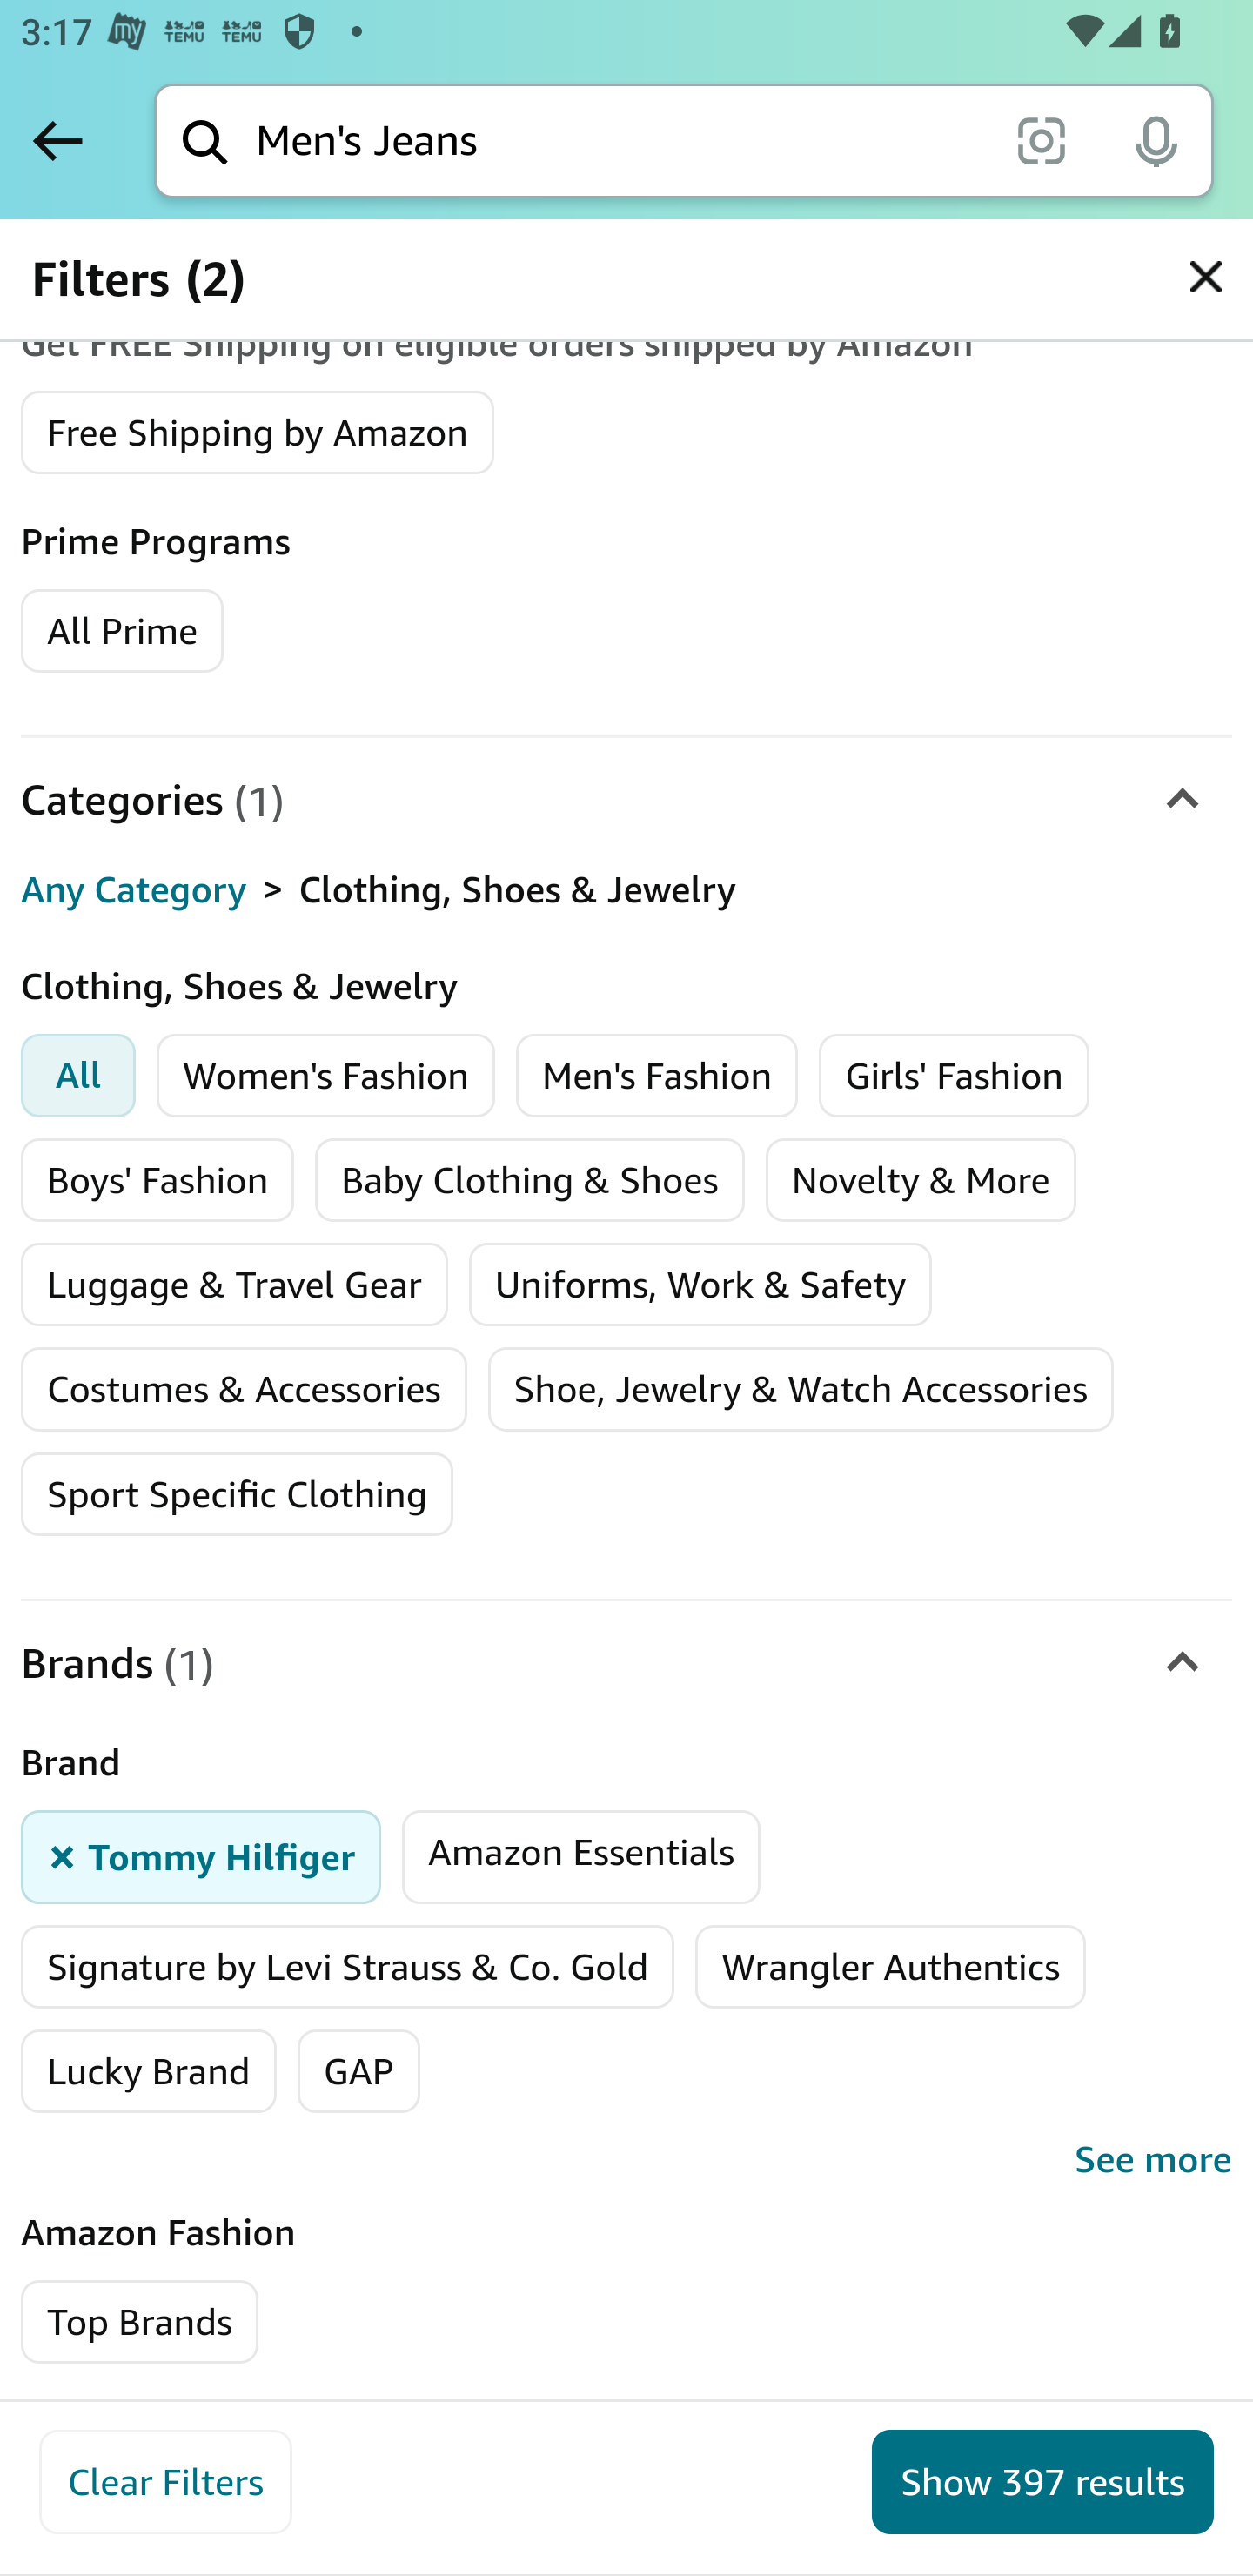 The image size is (1253, 2576). Describe the element at coordinates (801, 1389) in the screenshot. I see `Shoe, Jewelry & Watch Accessories` at that location.